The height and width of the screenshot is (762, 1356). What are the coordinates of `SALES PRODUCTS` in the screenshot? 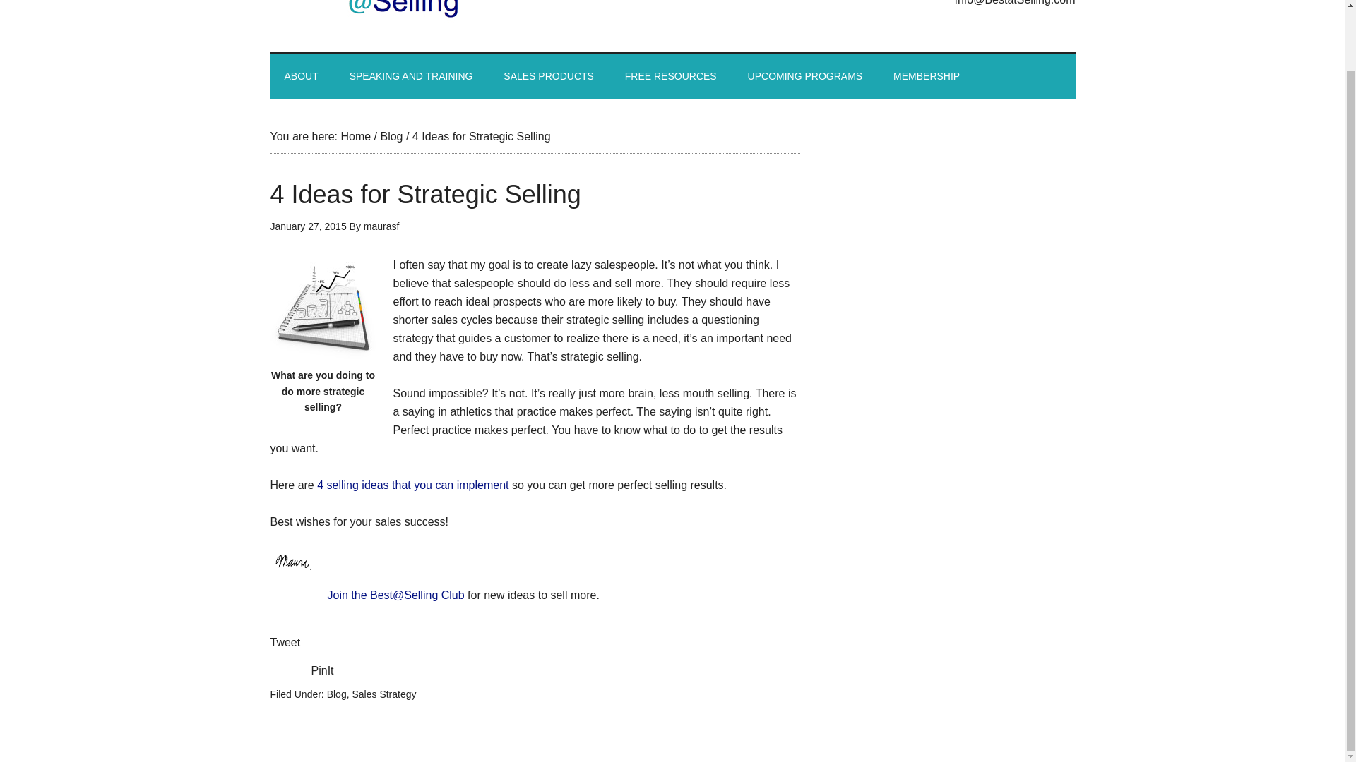 It's located at (548, 76).